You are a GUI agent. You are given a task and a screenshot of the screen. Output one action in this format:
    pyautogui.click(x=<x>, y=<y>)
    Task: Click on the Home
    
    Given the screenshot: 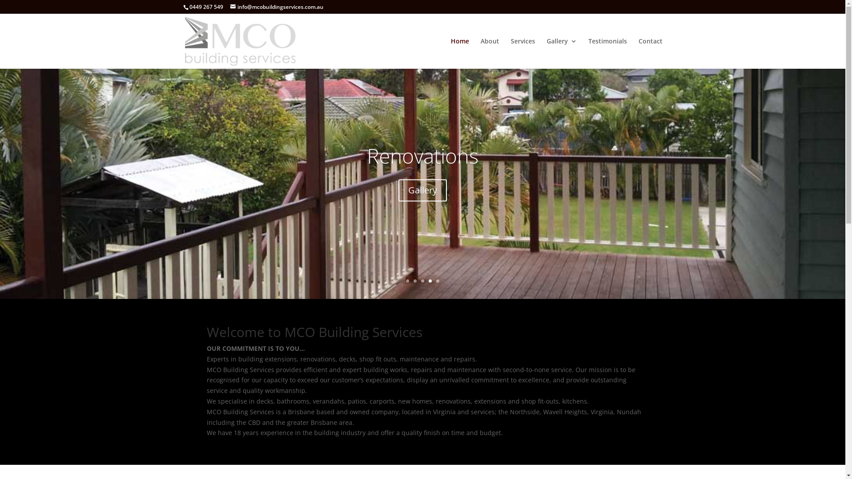 What is the action you would take?
    pyautogui.click(x=460, y=53)
    